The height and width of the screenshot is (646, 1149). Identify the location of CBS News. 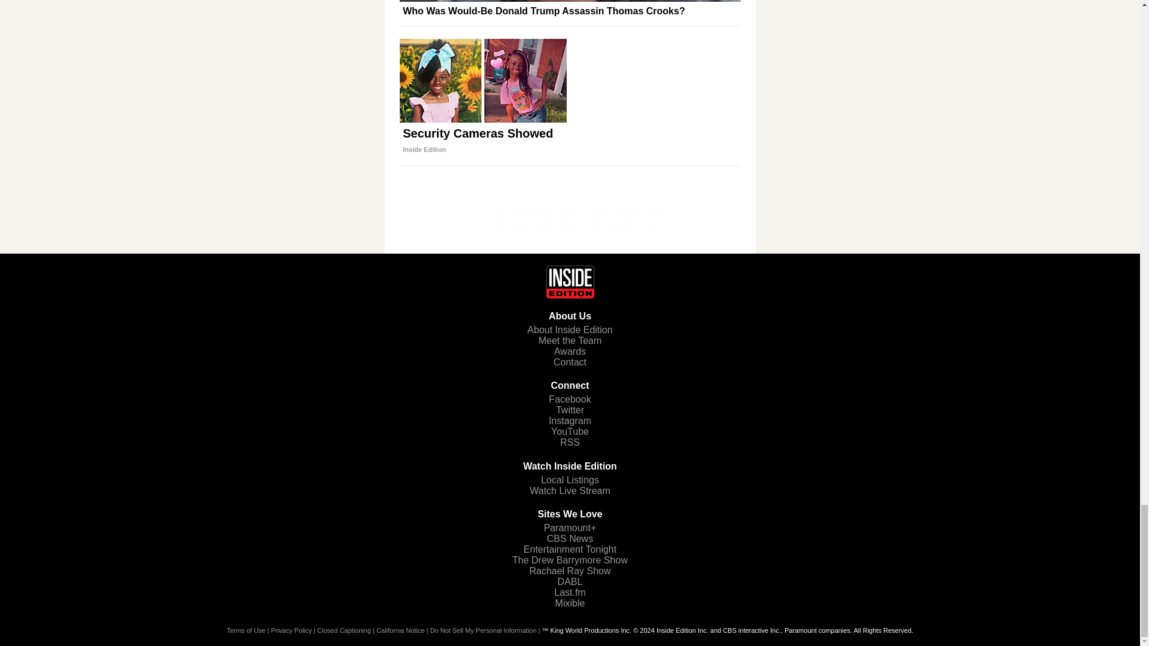
(570, 538).